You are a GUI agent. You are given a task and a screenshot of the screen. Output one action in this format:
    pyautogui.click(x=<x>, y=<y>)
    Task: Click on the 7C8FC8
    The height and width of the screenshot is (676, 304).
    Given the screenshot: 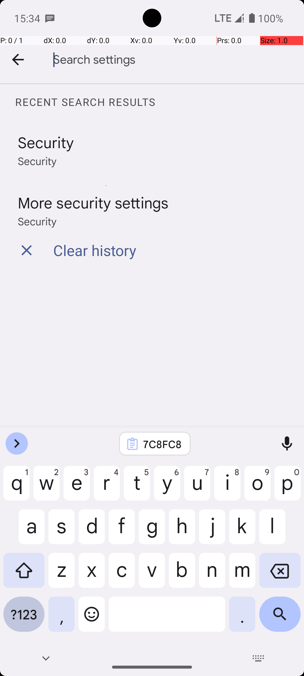 What is the action you would take?
    pyautogui.click(x=162, y=444)
    